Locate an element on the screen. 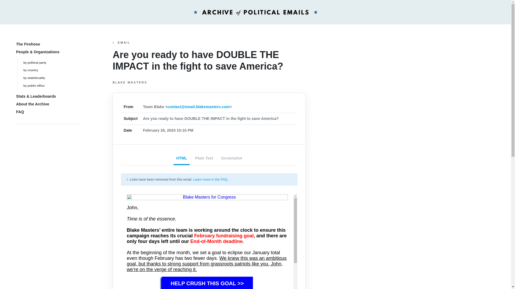 The image size is (515, 289). About the Archive is located at coordinates (32, 104).